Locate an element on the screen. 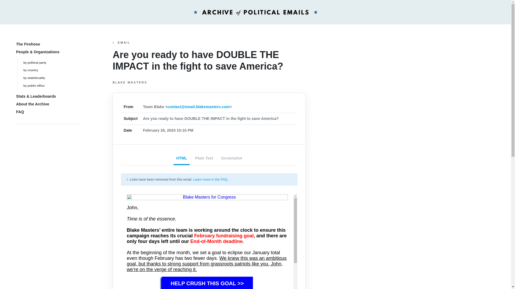 The image size is (515, 289). About the Archive is located at coordinates (32, 104).